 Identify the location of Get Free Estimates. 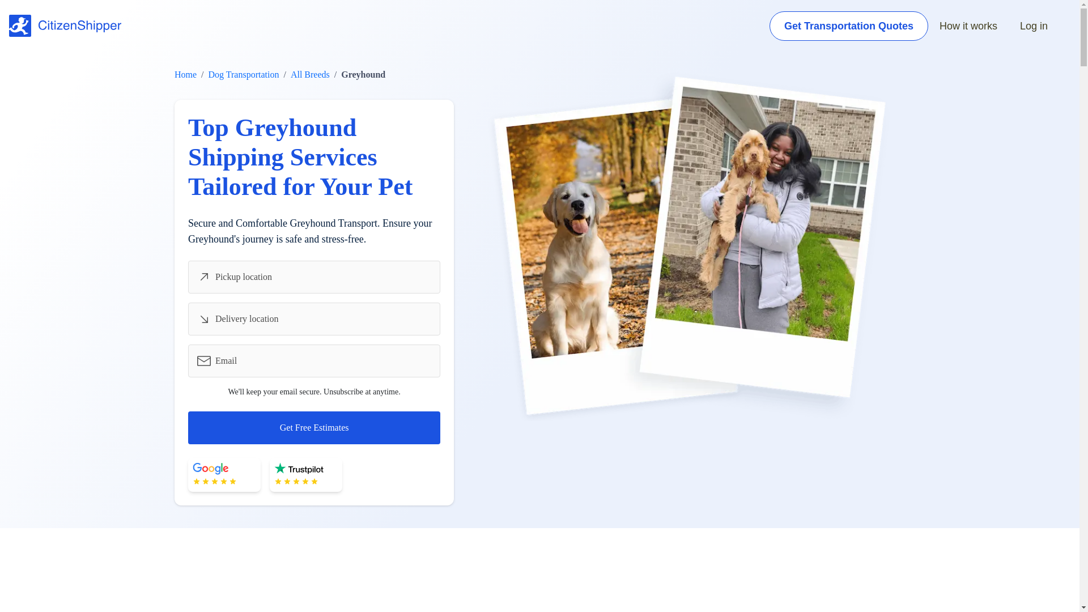
(314, 427).